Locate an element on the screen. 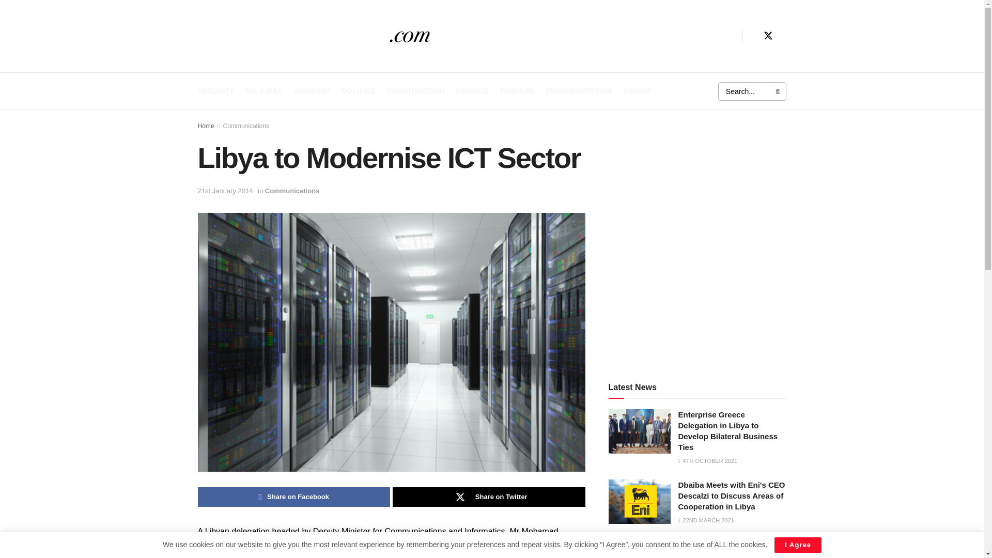 The image size is (992, 558). INDUSTRY is located at coordinates (312, 91).